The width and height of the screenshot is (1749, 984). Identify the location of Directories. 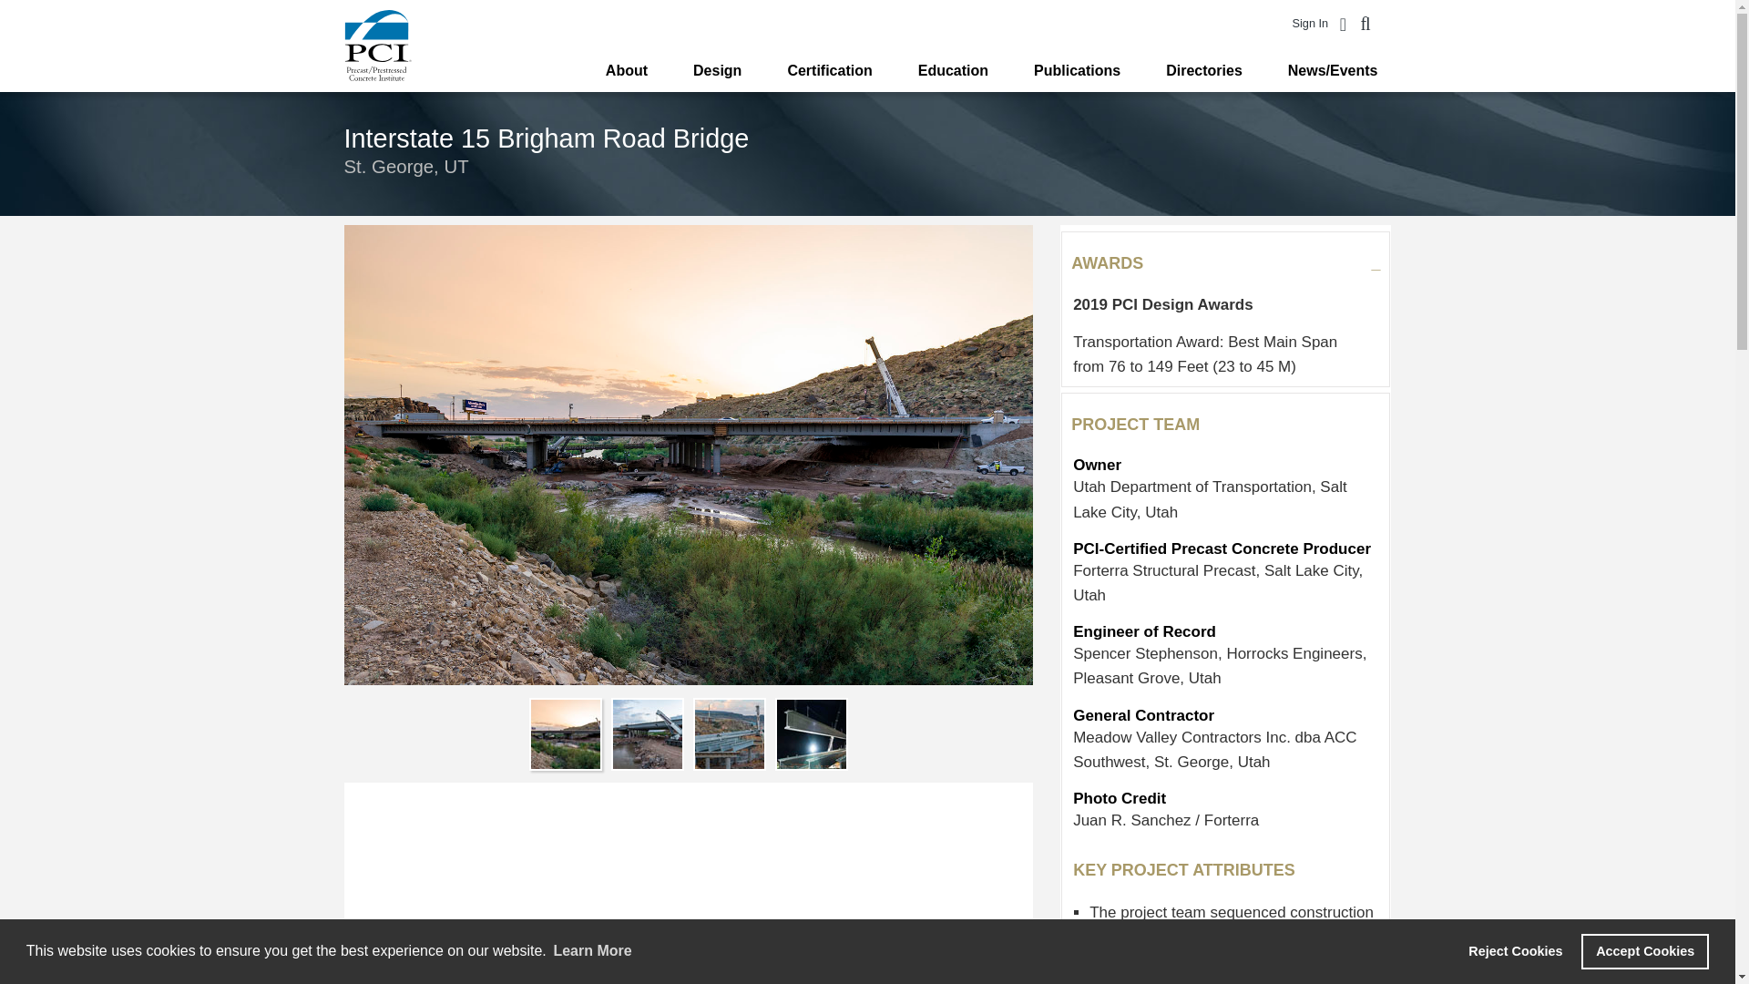
(1204, 71).